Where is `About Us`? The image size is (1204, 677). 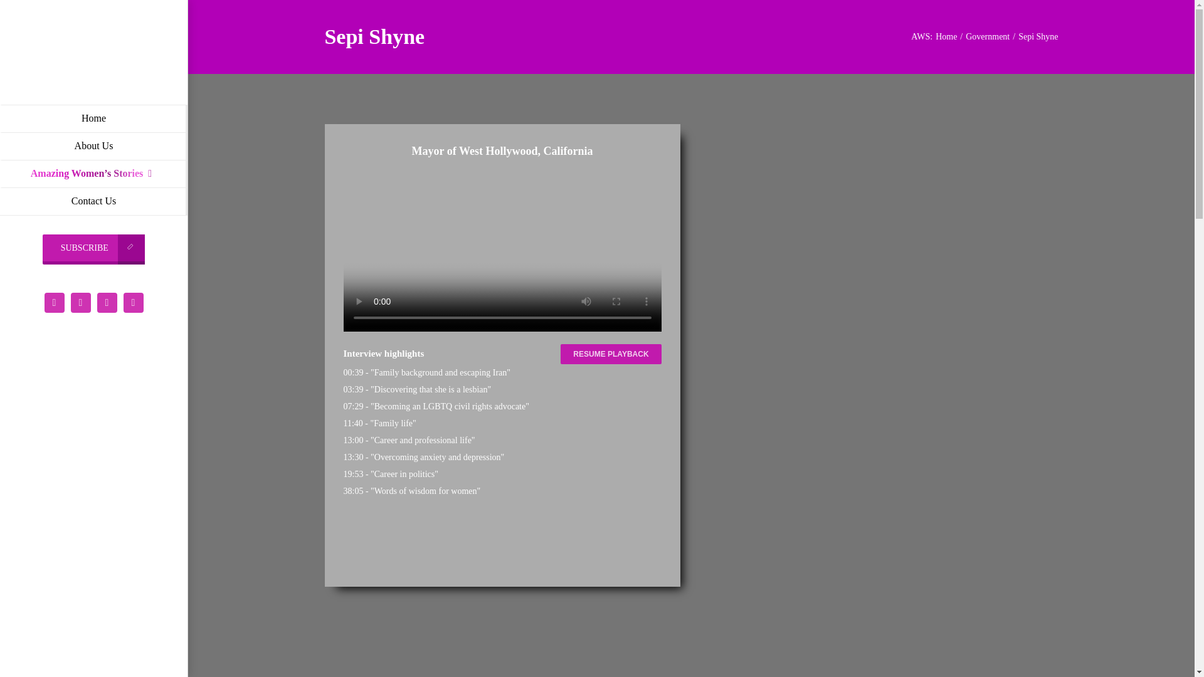 About Us is located at coordinates (94, 145).